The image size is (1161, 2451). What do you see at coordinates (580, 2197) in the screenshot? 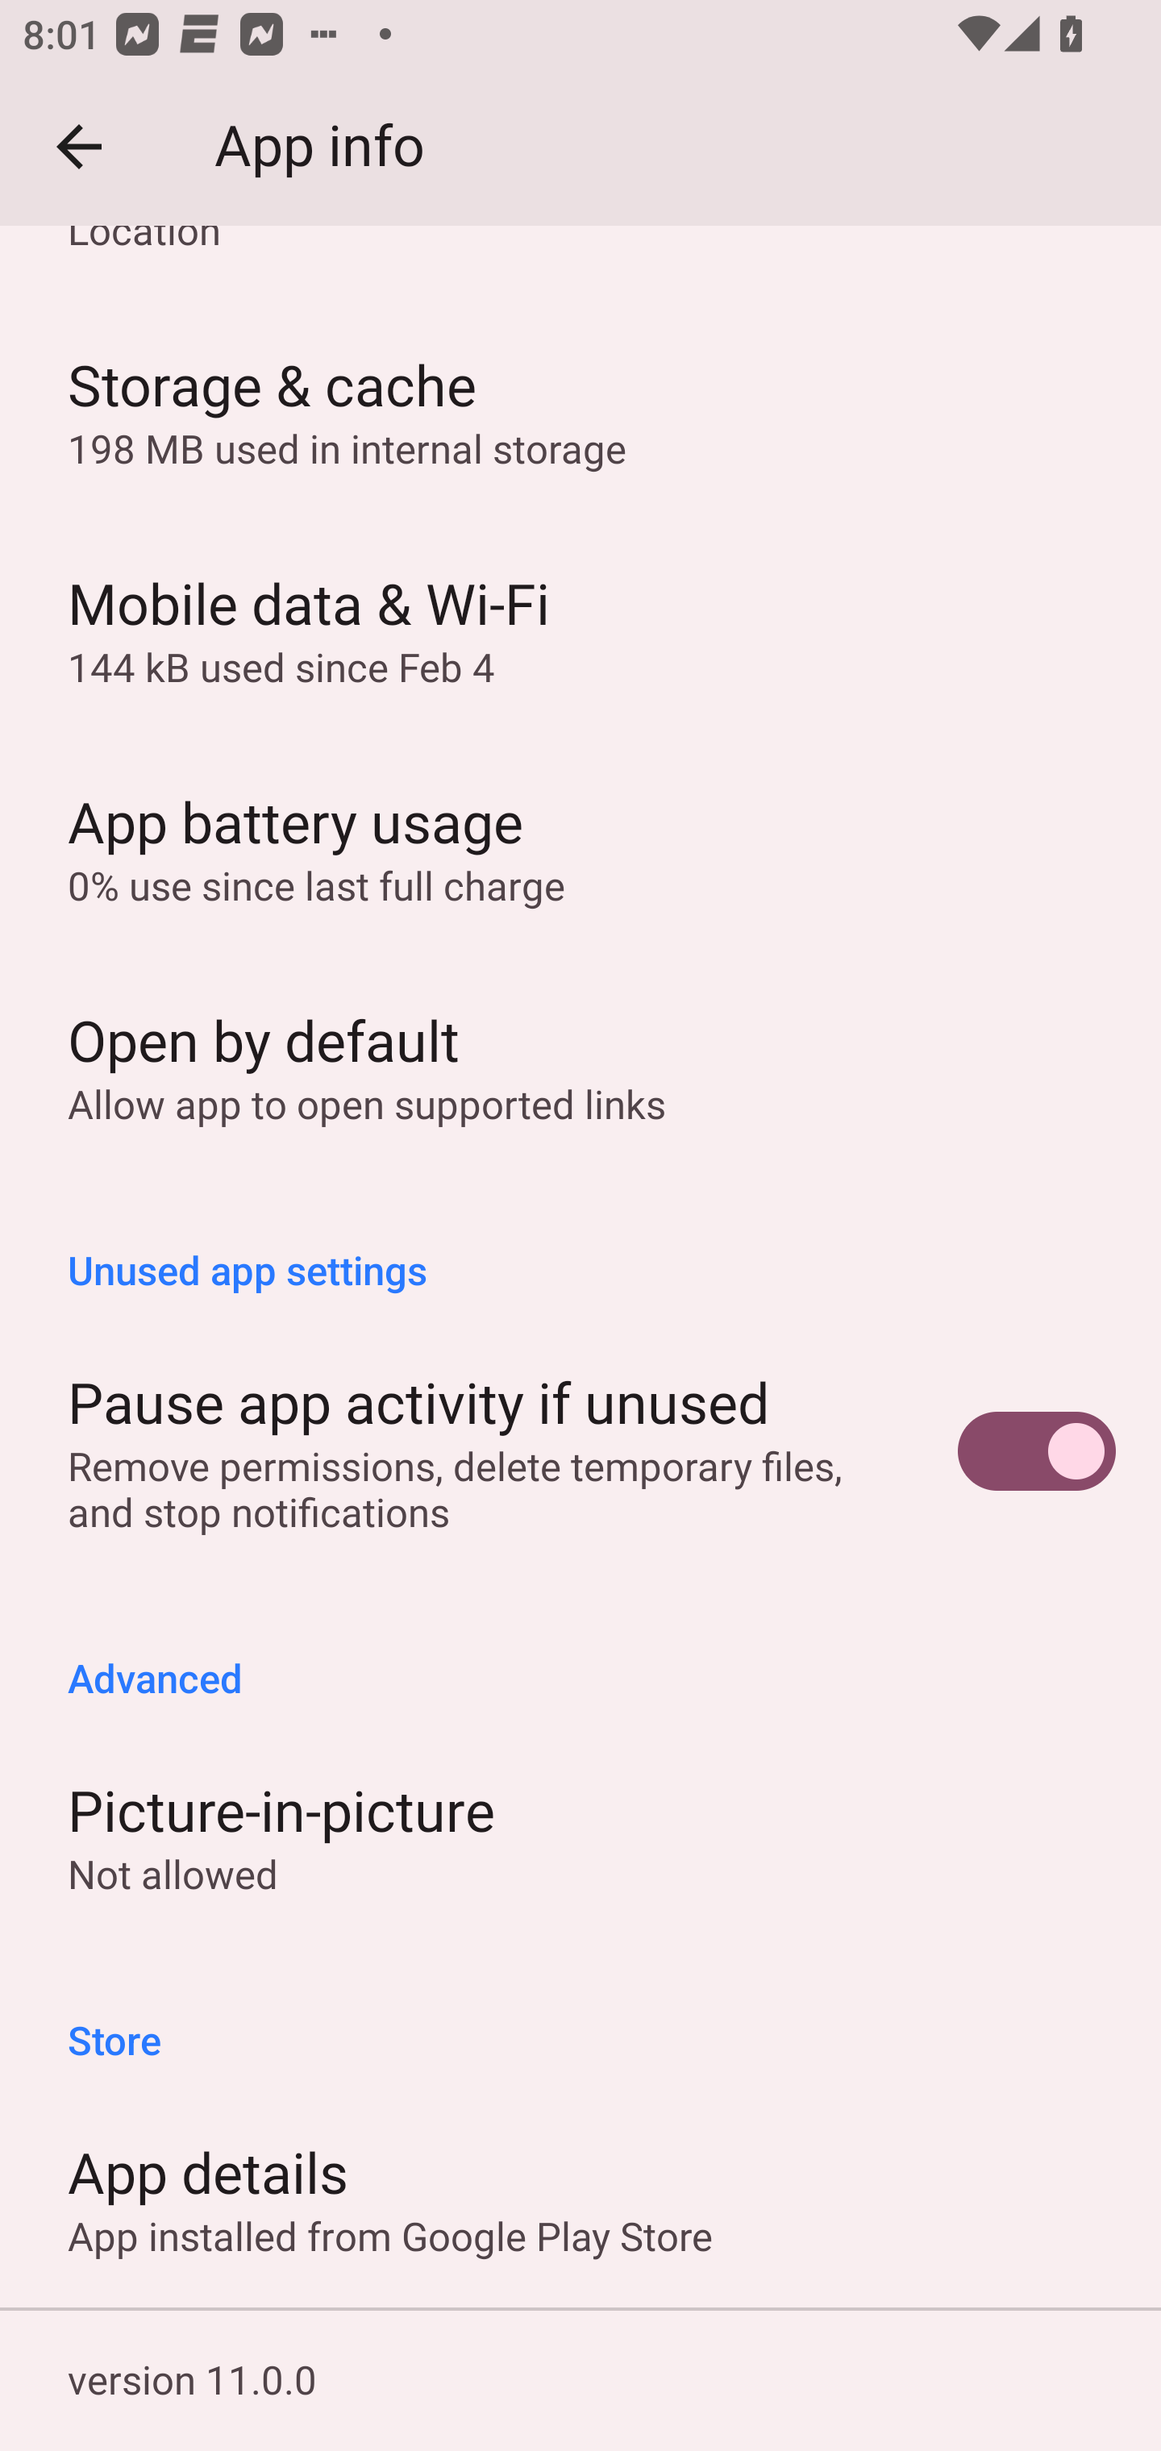
I see `App details App installed from Google Play Store` at bounding box center [580, 2197].